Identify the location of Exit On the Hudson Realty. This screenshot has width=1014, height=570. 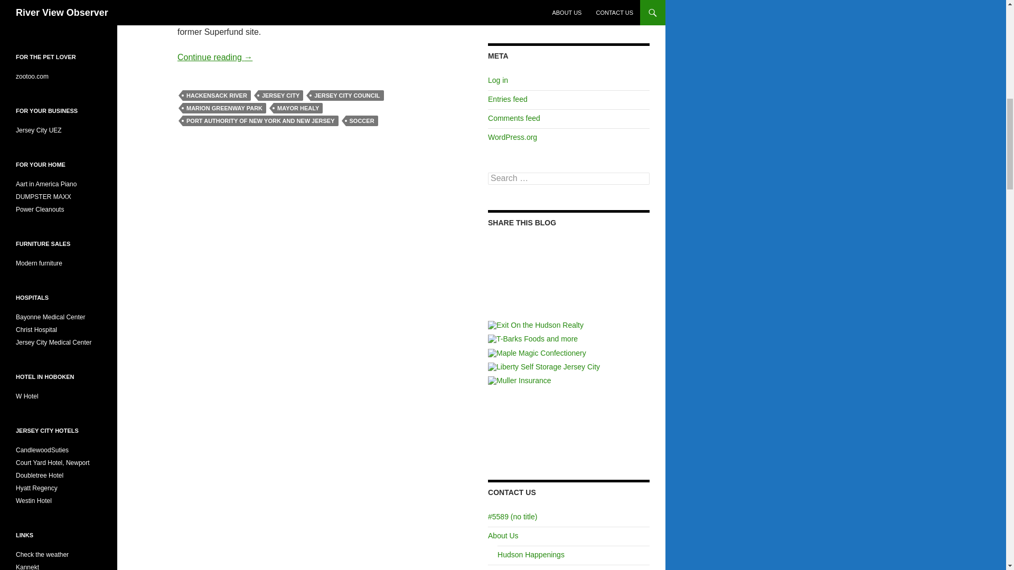
(536, 325).